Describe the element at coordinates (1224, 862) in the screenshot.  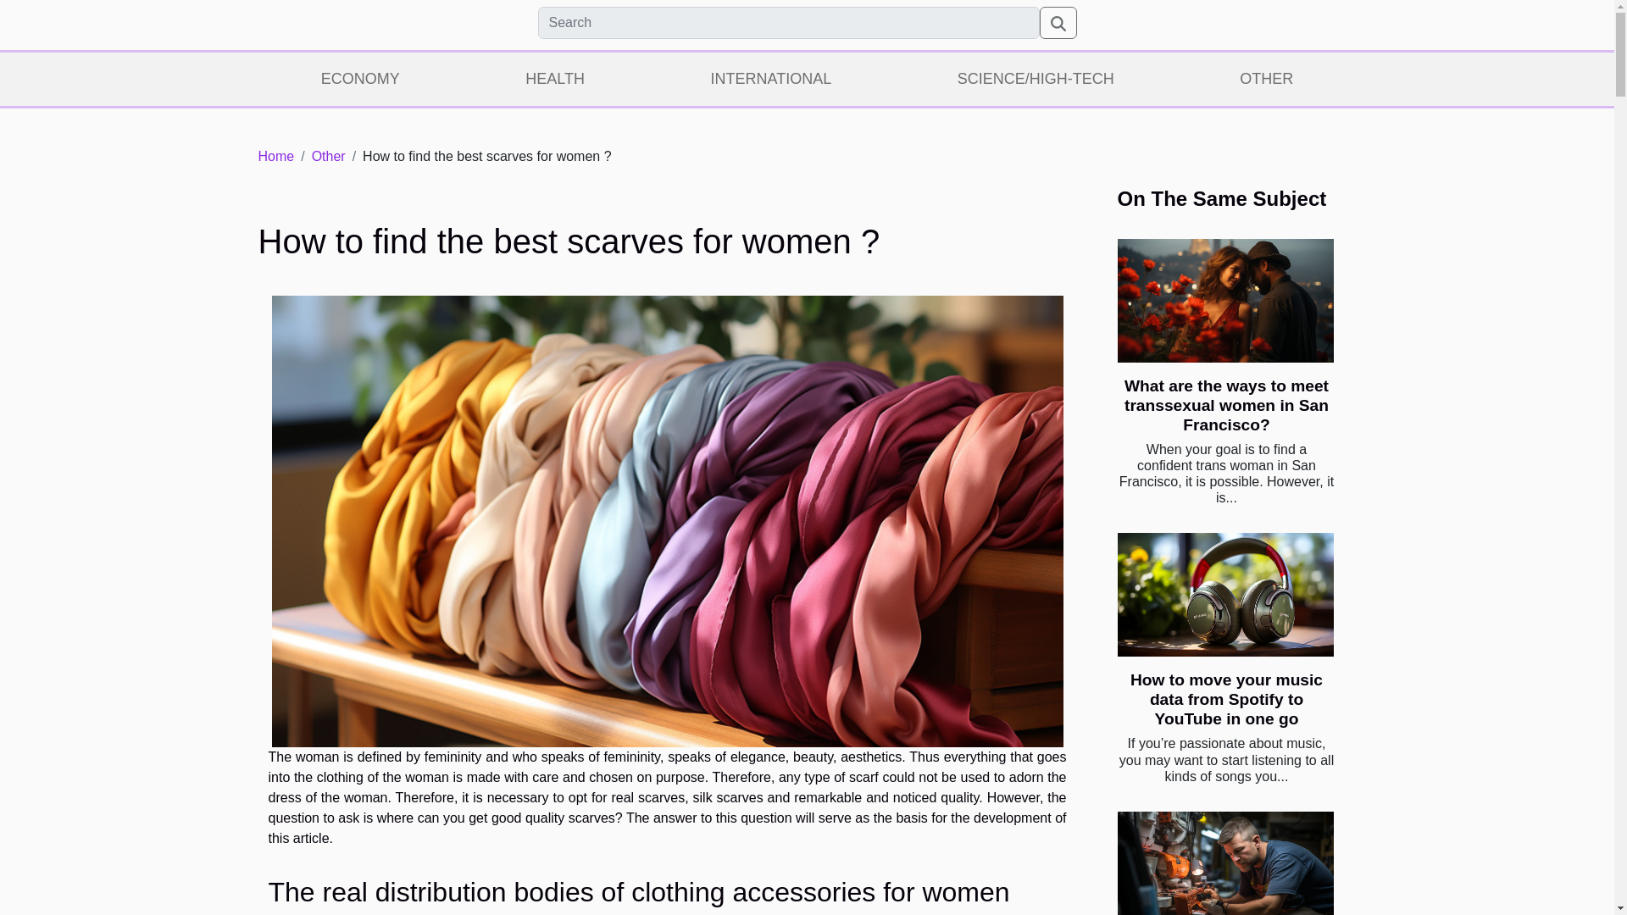
I see `What you need to know when repairing a toilet` at that location.